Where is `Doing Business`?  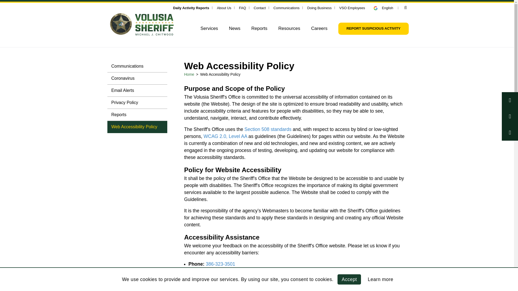 Doing Business is located at coordinates (319, 8).